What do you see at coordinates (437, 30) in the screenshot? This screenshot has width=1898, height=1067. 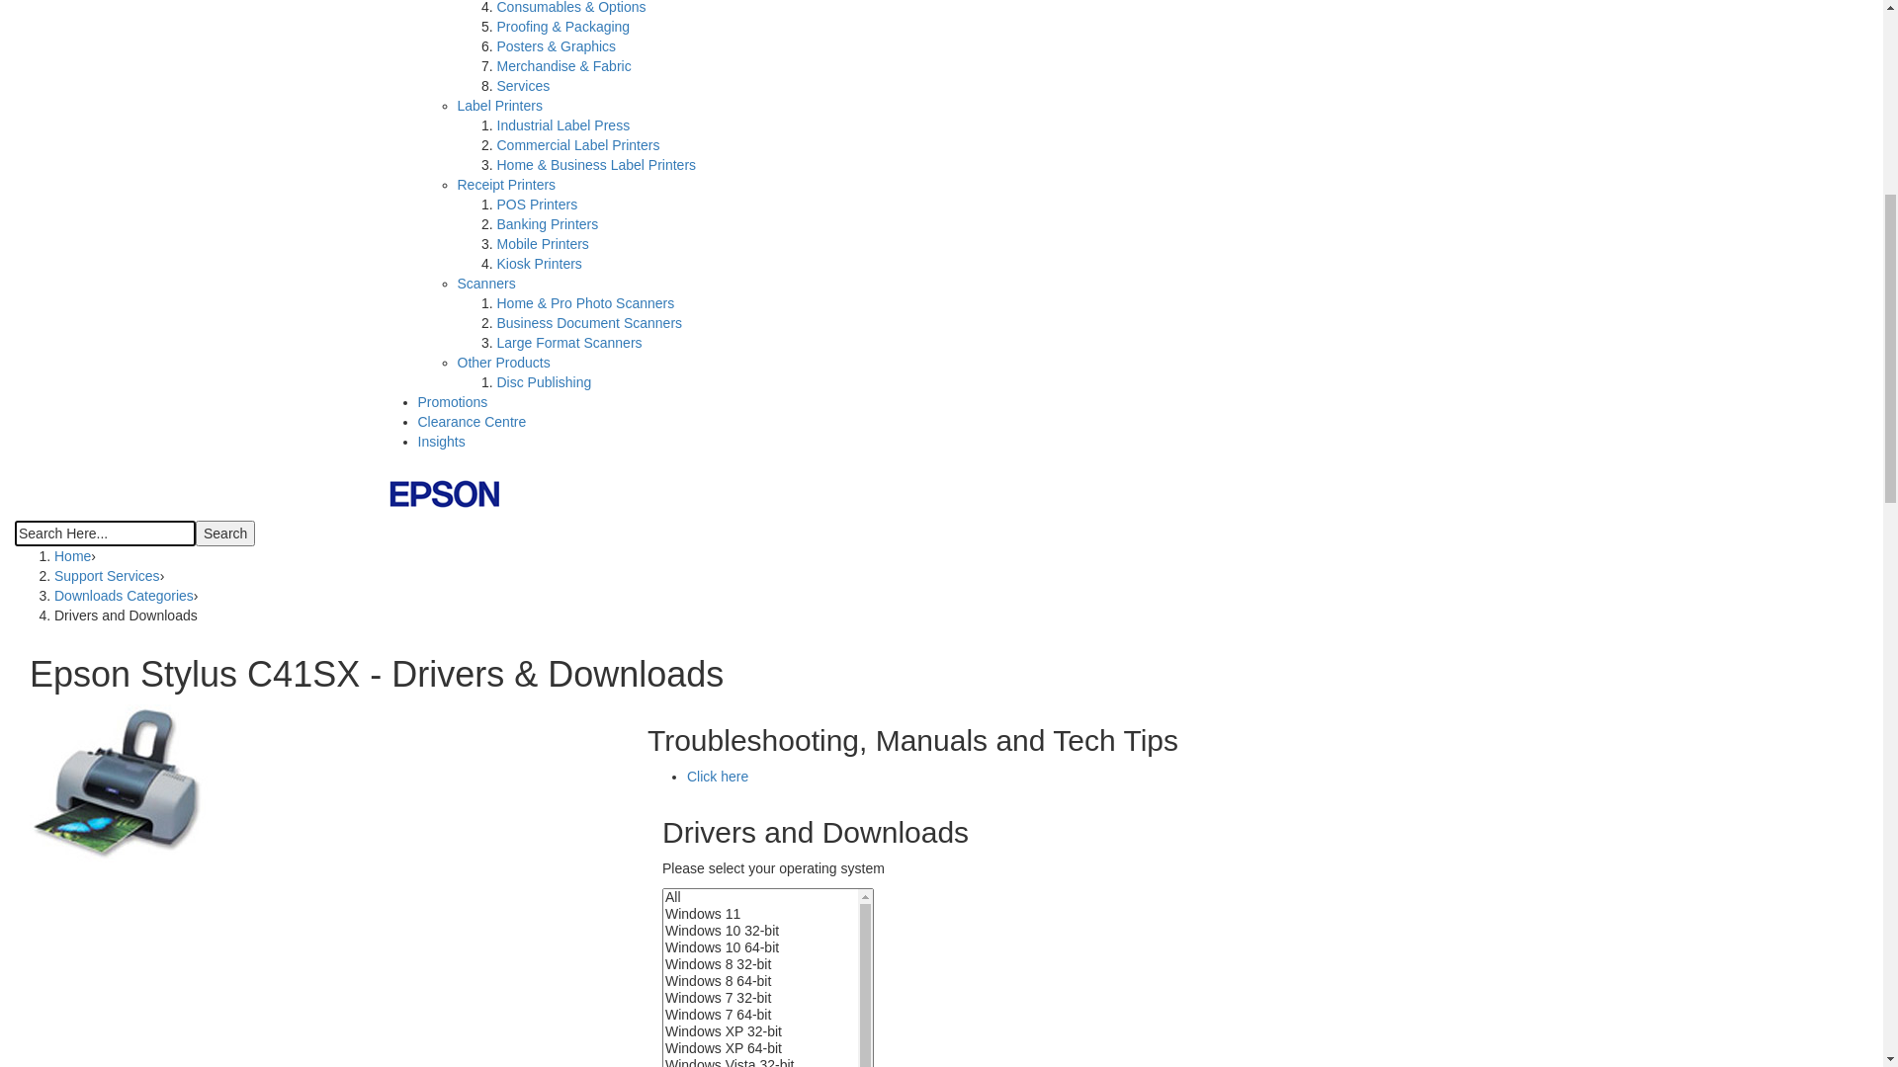 I see `Global` at bounding box center [437, 30].